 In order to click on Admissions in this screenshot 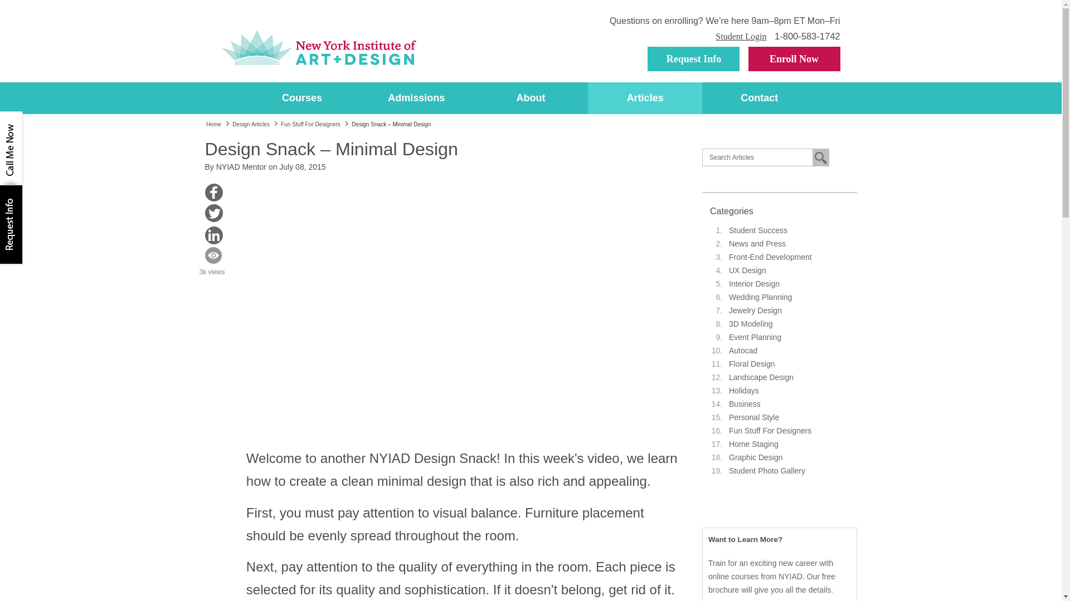, I will do `click(417, 98)`.